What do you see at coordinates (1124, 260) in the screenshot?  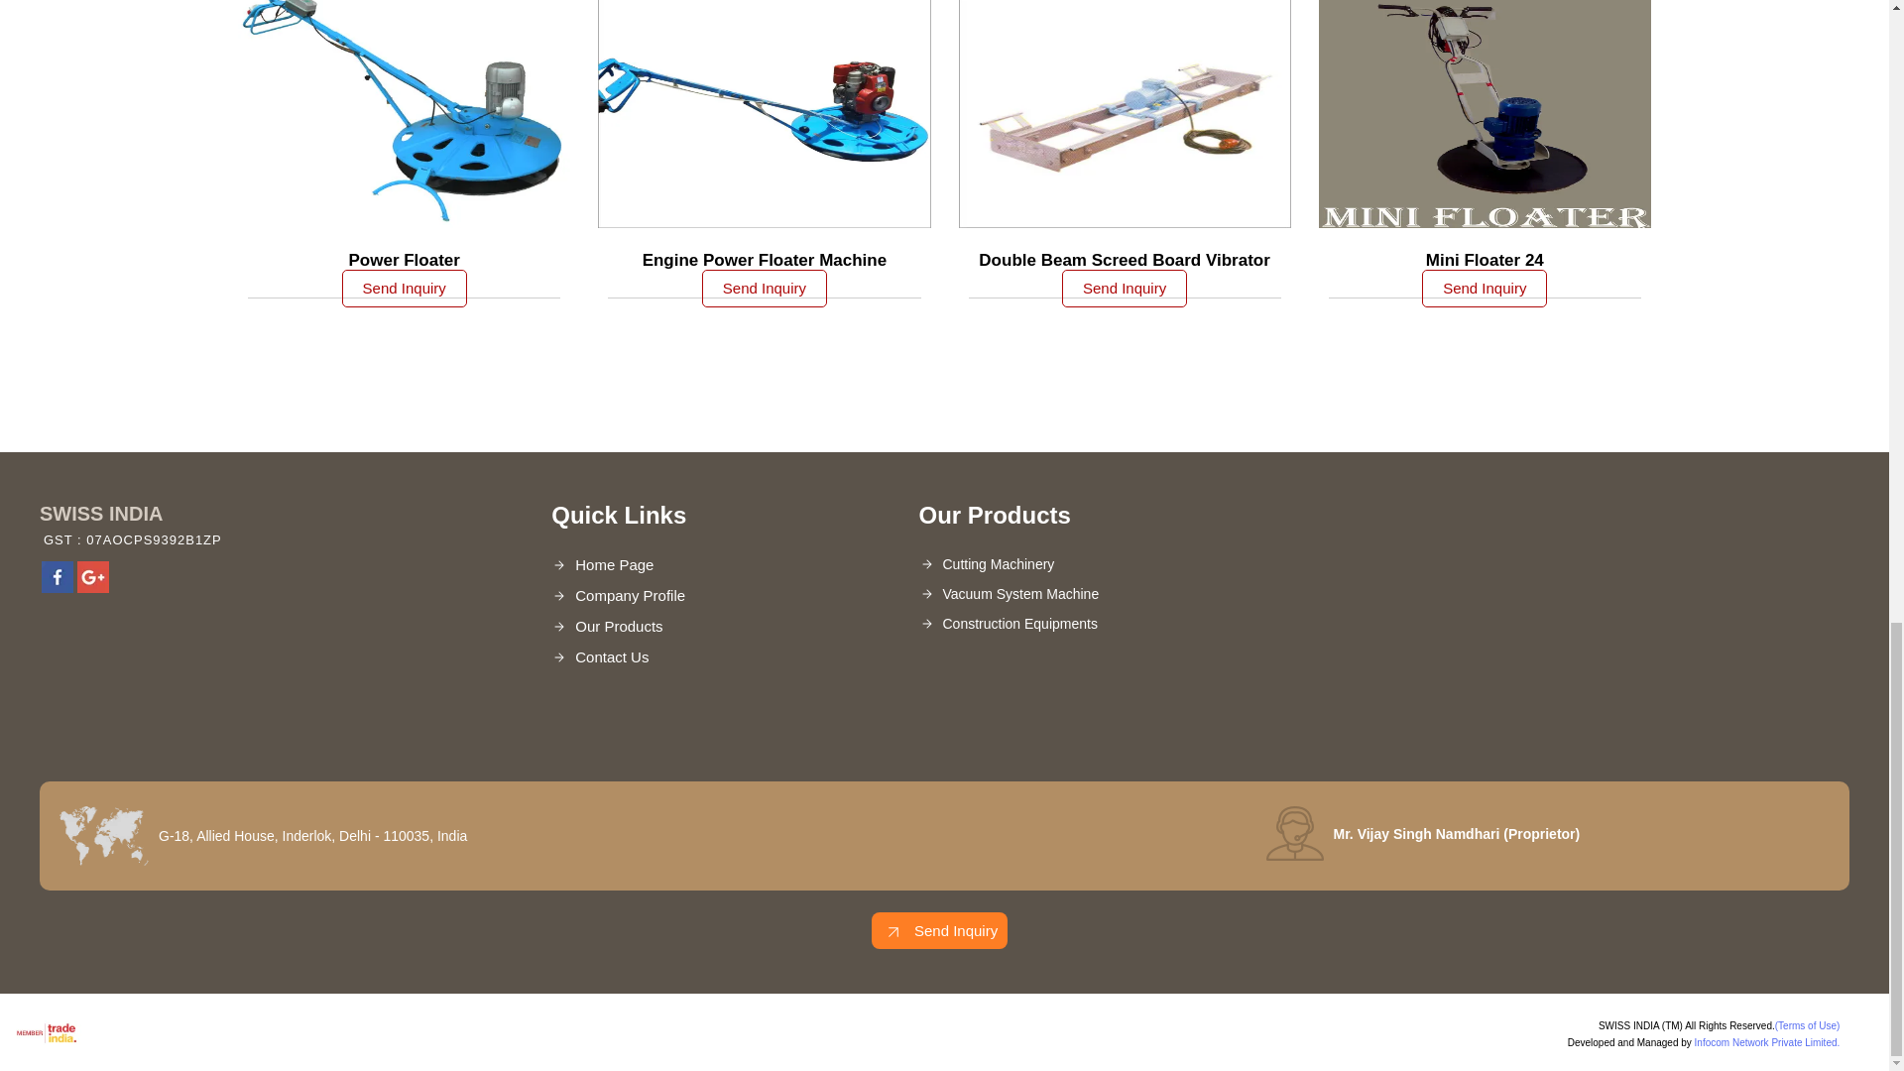 I see `Double Beam Screed Board Vibrator` at bounding box center [1124, 260].